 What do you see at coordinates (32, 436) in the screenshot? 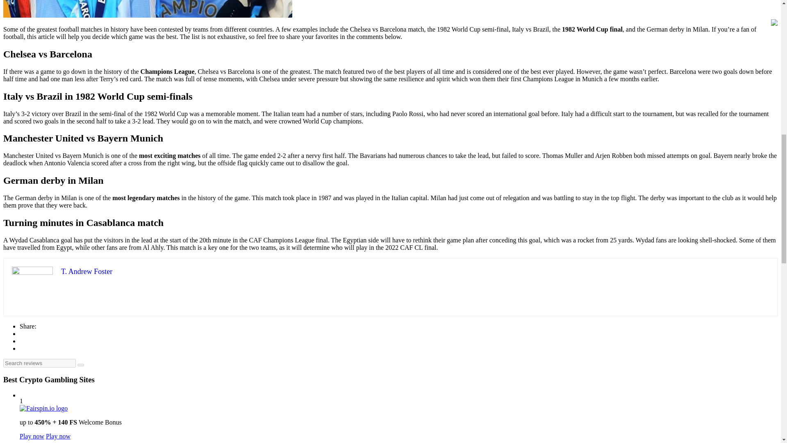
I see `Play now` at bounding box center [32, 436].